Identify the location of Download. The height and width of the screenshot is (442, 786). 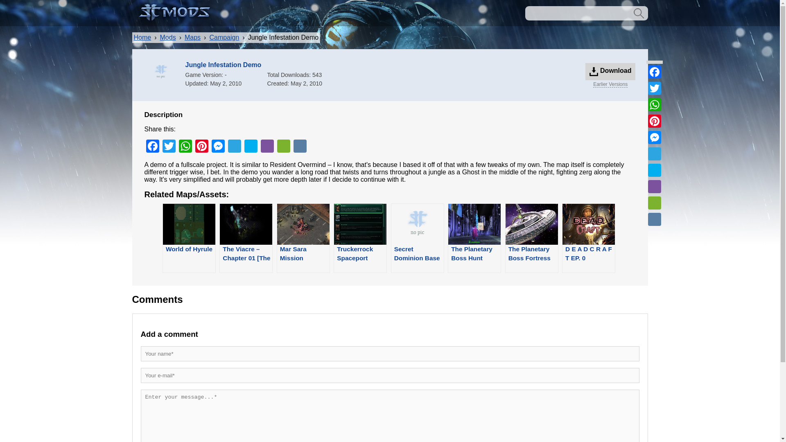
(611, 71).